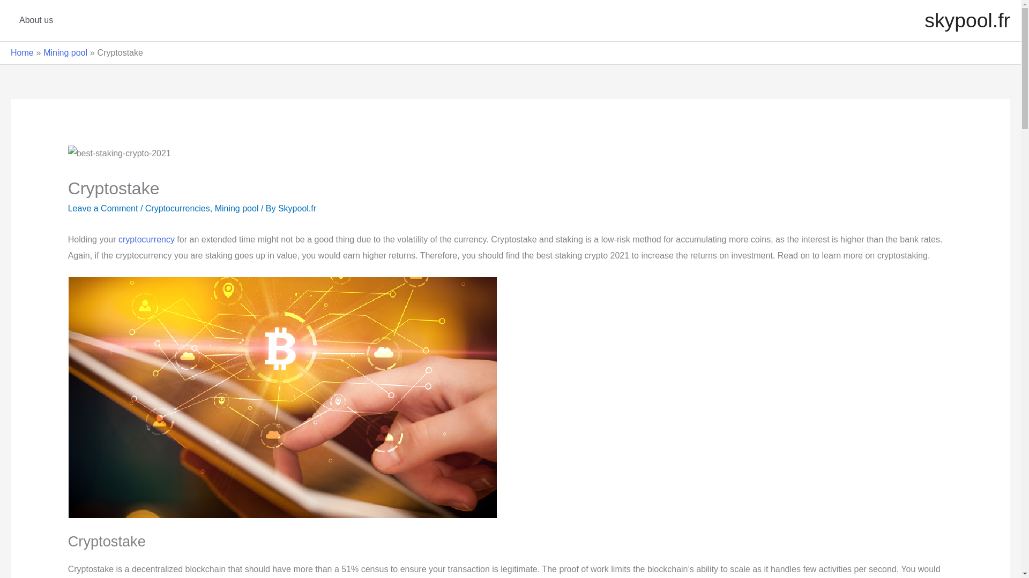 The height and width of the screenshot is (578, 1029). What do you see at coordinates (65, 52) in the screenshot?
I see `Mining pool` at bounding box center [65, 52].